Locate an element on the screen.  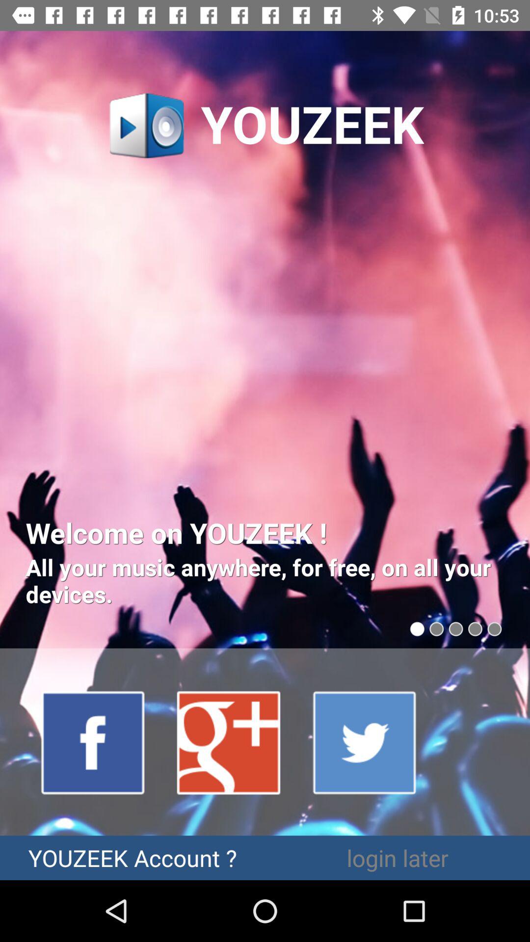
turn off item below all your music icon is located at coordinates (93, 742).